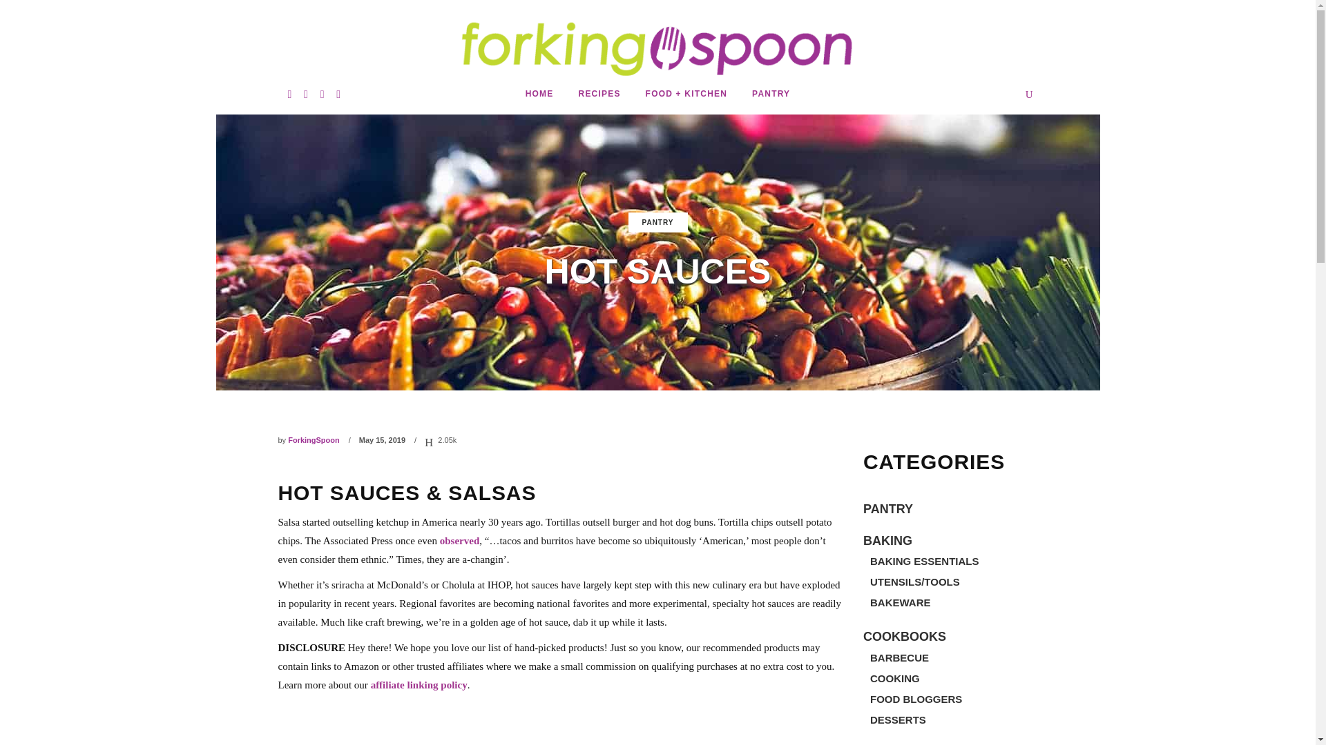  I want to click on ForkingSpoon, so click(314, 439).